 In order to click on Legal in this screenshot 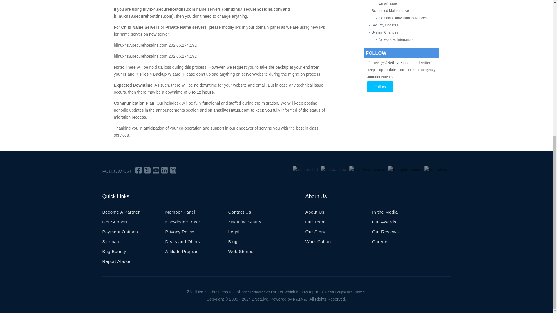, I will do `click(234, 233)`.